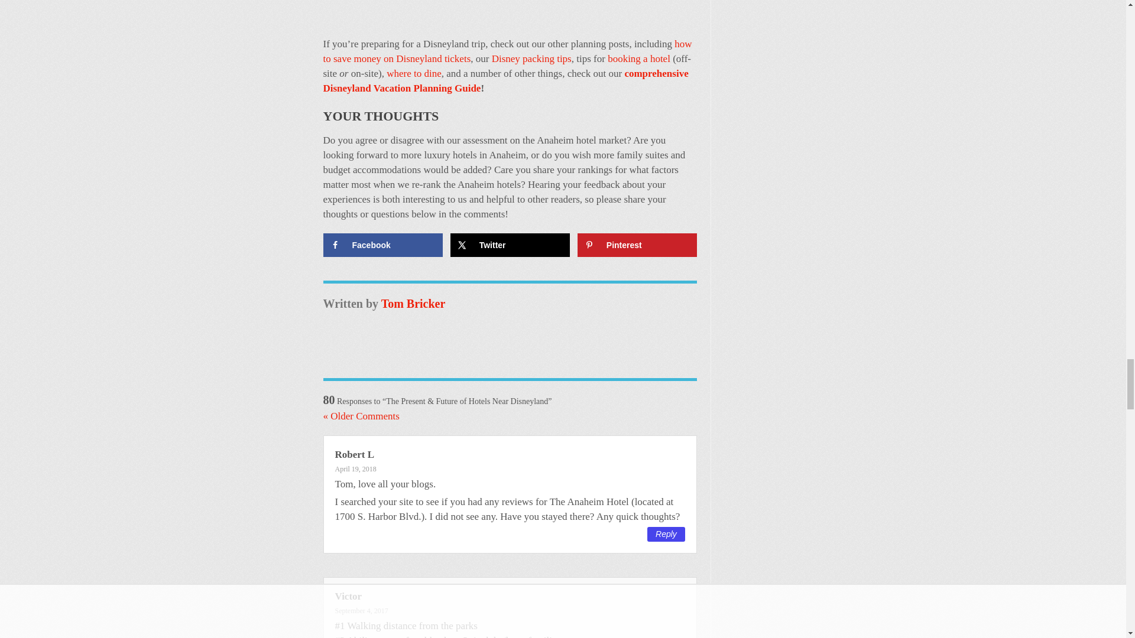 The height and width of the screenshot is (638, 1135). What do you see at coordinates (637, 245) in the screenshot?
I see `Save to Pinterest` at bounding box center [637, 245].